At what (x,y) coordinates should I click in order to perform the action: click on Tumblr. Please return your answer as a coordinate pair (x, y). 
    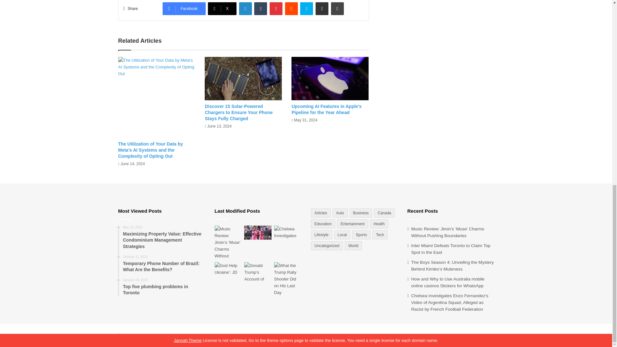
    Looking at the image, I should click on (261, 8).